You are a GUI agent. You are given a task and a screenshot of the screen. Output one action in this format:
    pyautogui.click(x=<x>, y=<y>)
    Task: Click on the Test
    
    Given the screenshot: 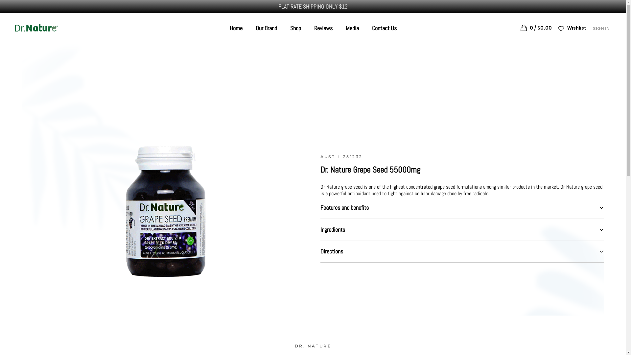 What is the action you would take?
    pyautogui.click(x=257, y=334)
    